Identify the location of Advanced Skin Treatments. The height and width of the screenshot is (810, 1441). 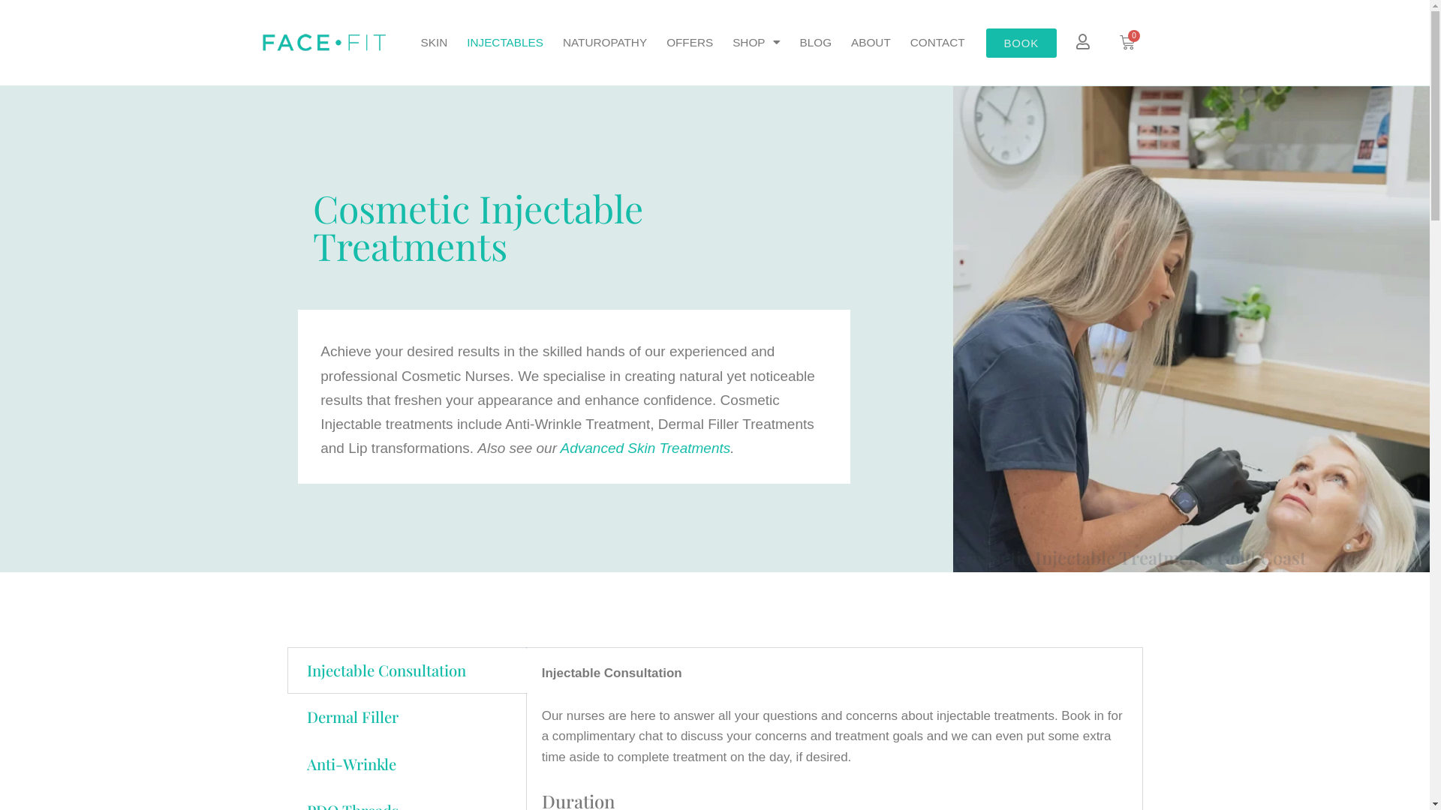
(645, 448).